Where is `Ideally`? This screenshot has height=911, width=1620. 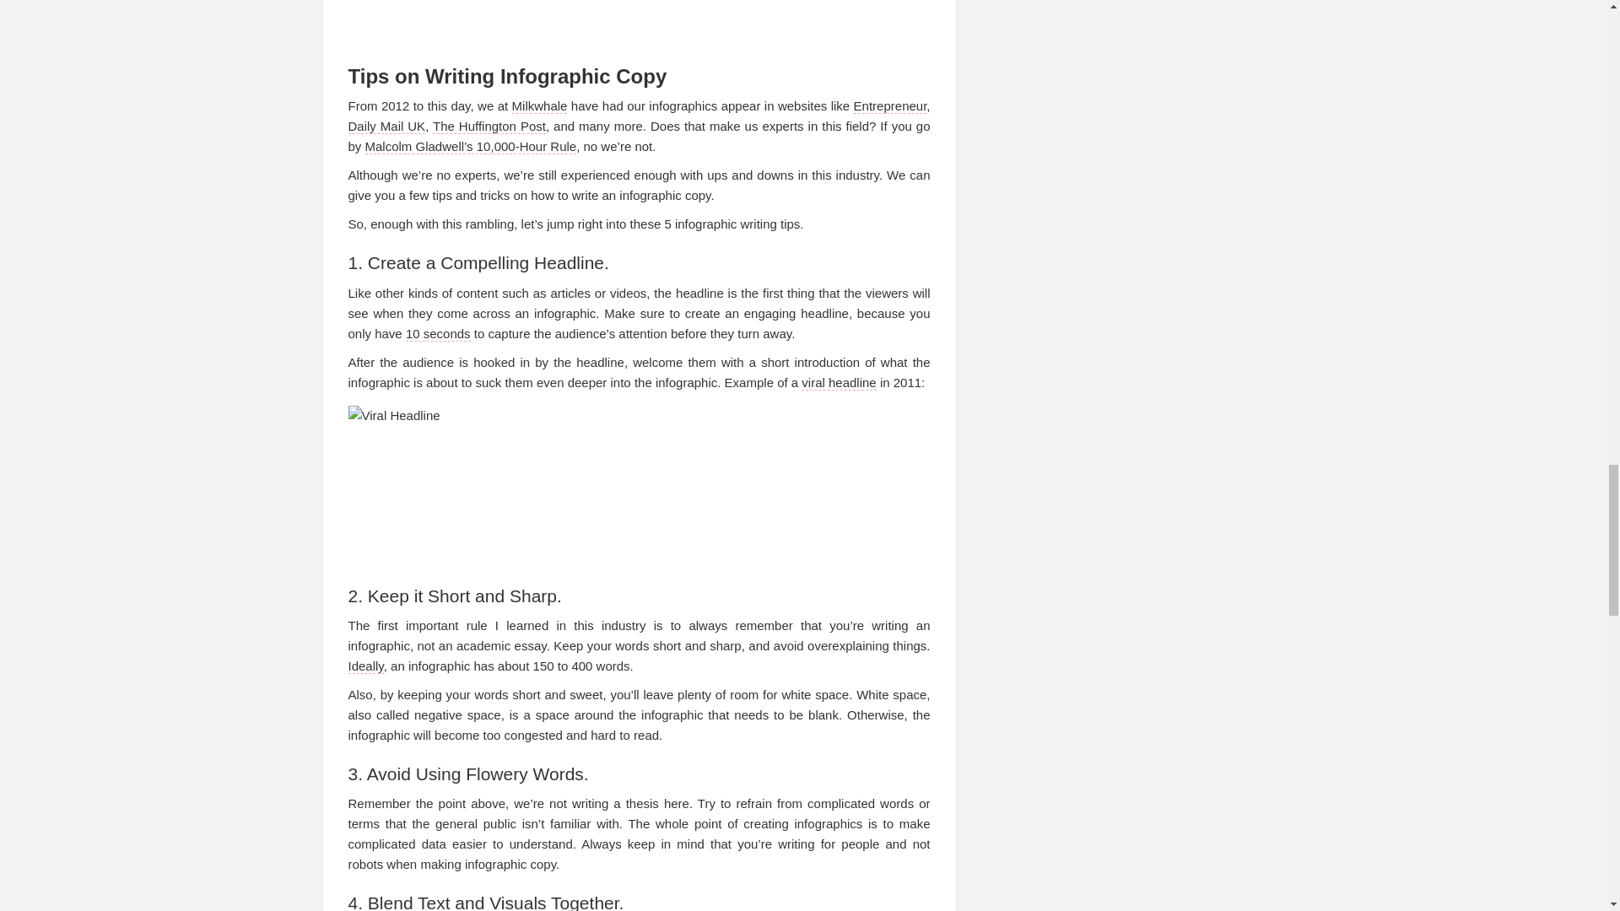
Ideally is located at coordinates (364, 666).